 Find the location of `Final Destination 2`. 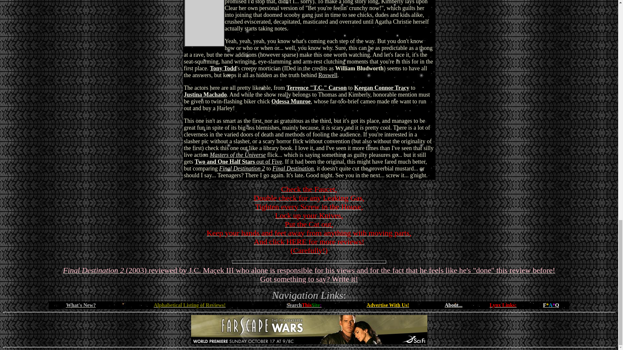

Final Destination 2 is located at coordinates (242, 169).